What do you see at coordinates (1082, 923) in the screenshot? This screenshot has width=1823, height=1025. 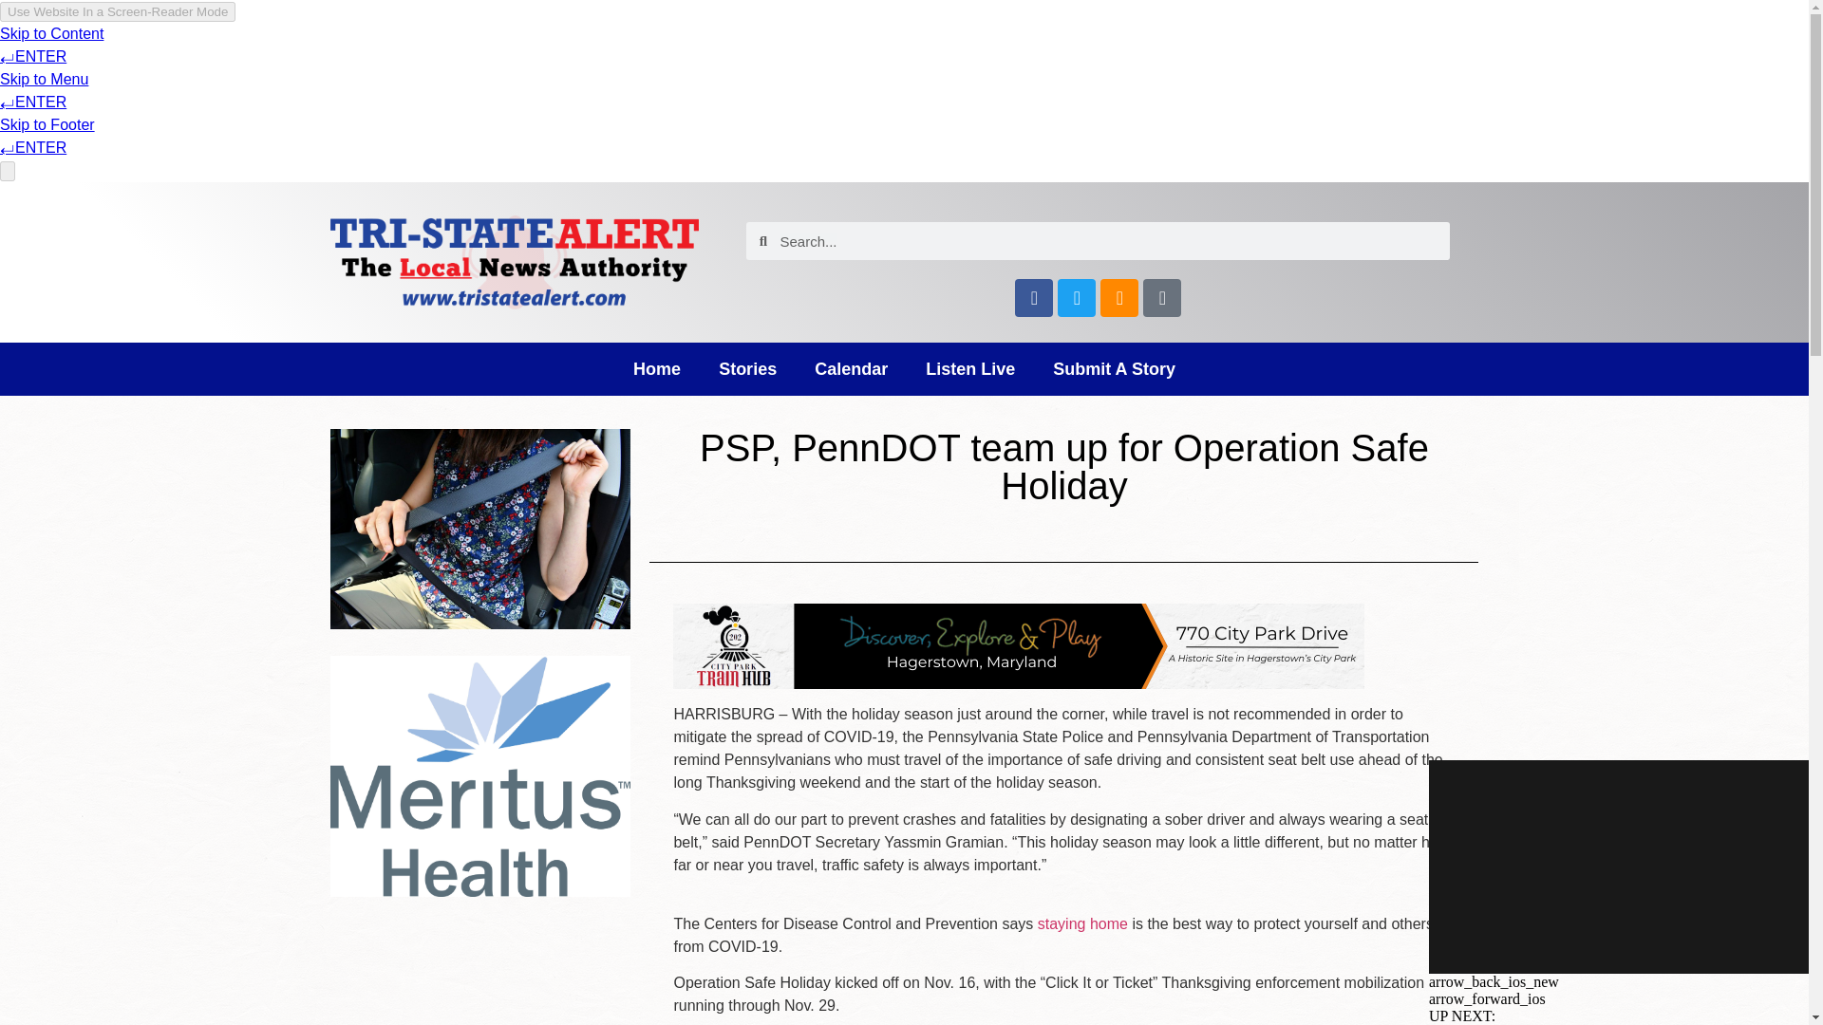 I see `staying home` at bounding box center [1082, 923].